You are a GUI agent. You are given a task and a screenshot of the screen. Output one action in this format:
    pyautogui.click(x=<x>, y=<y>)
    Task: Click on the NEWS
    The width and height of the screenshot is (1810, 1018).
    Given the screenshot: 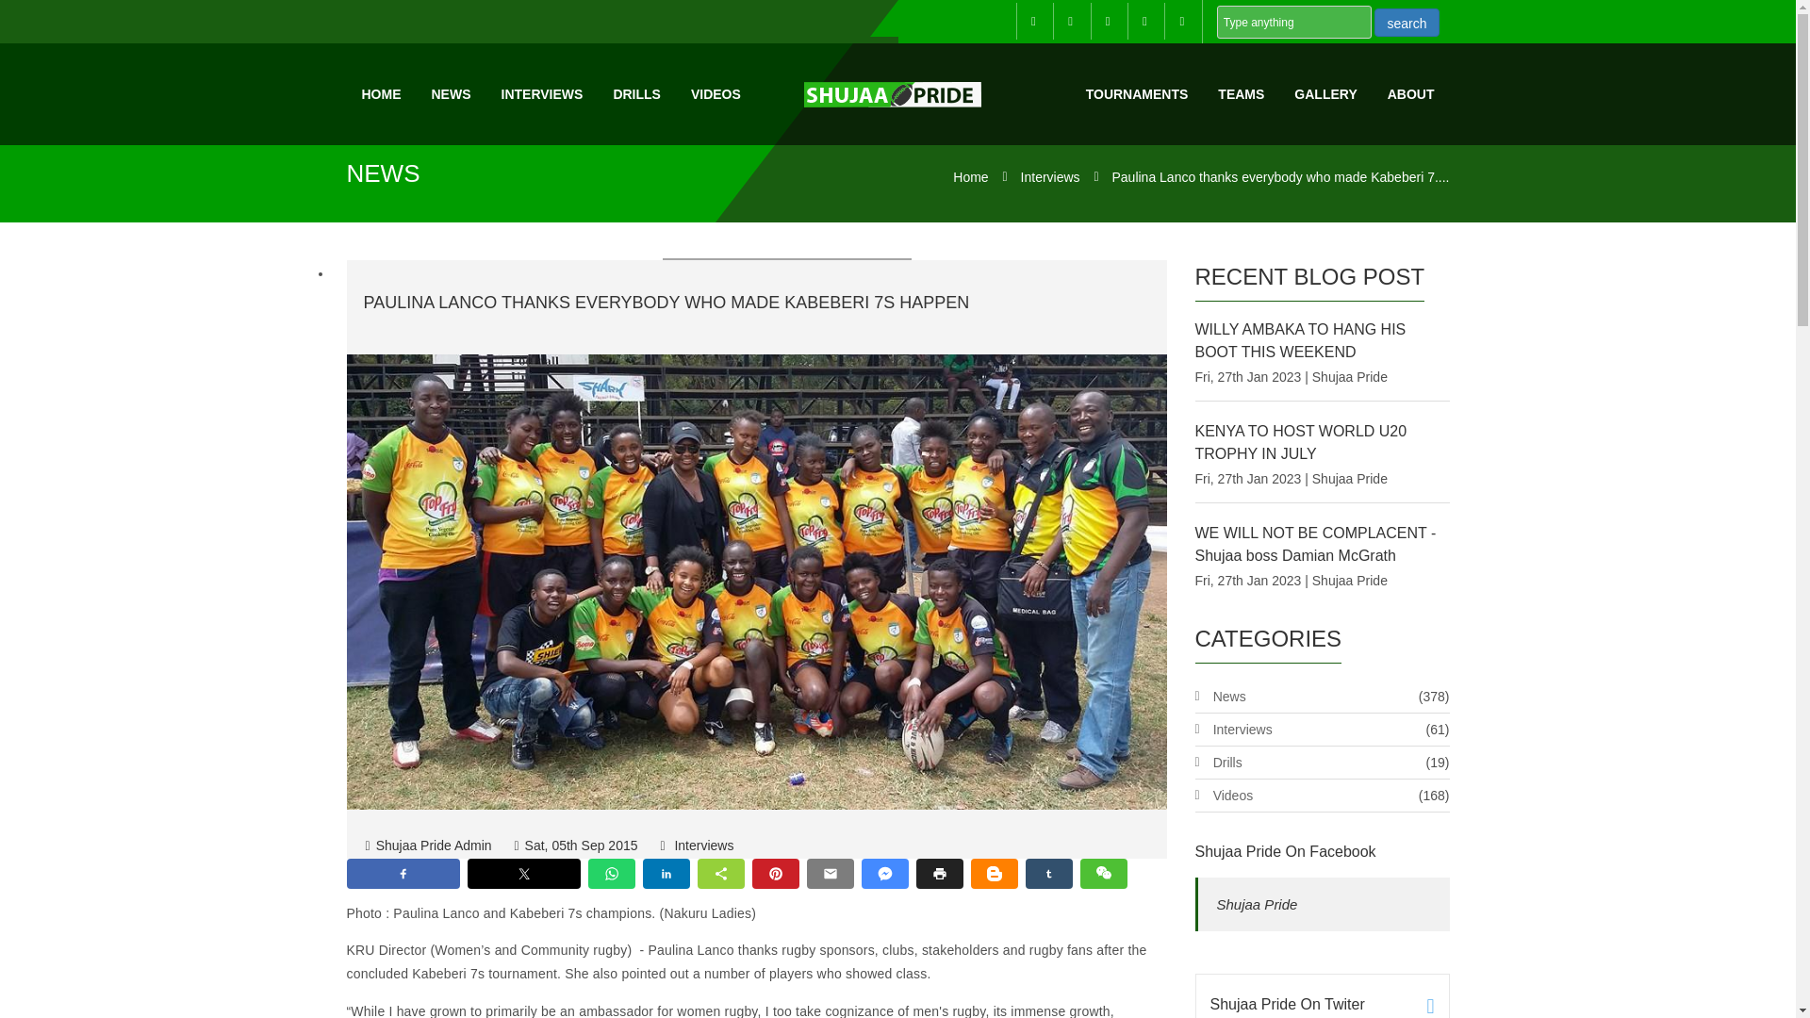 What is the action you would take?
    pyautogui.click(x=451, y=94)
    